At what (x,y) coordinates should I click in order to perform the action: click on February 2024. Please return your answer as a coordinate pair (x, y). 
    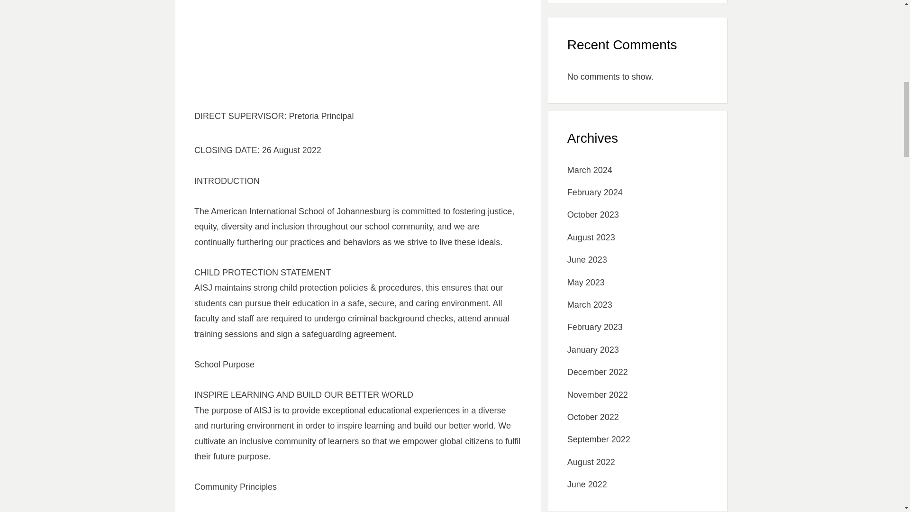
    Looking at the image, I should click on (594, 192).